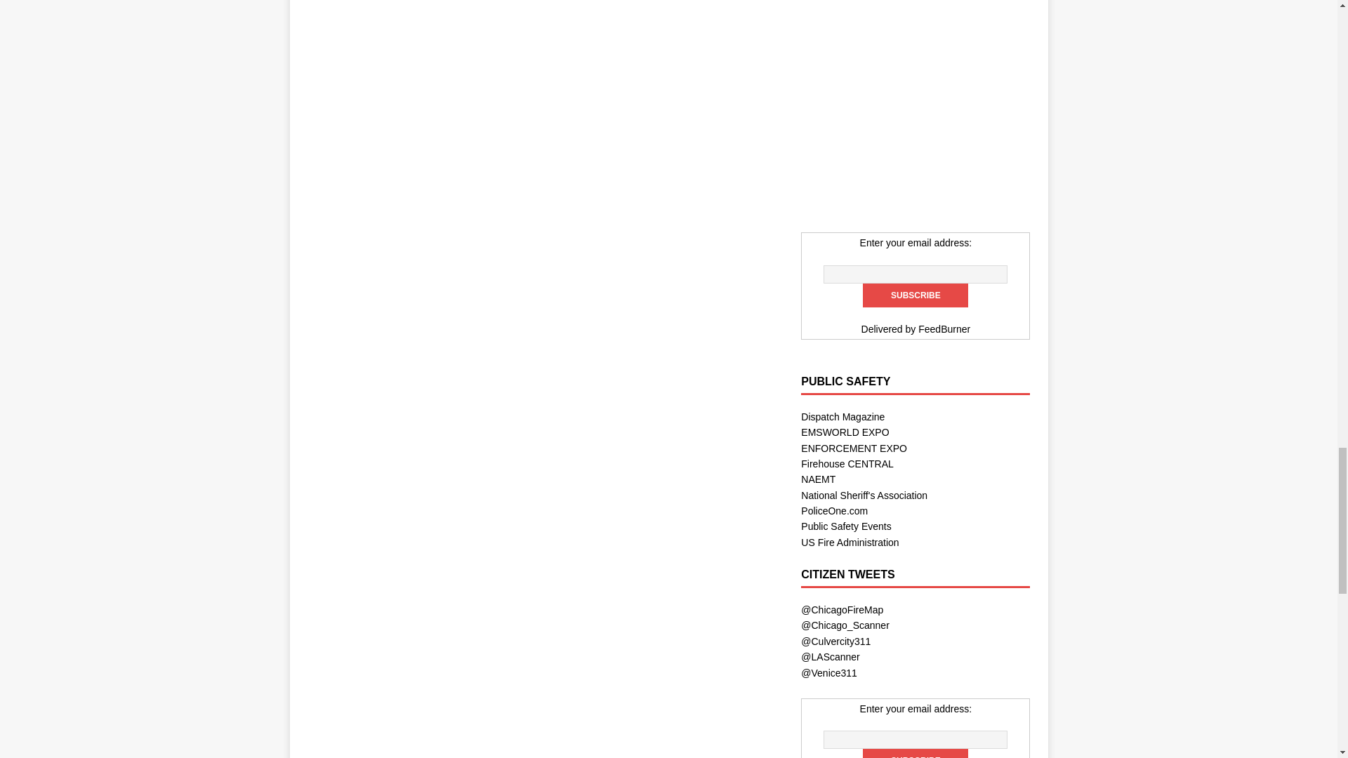  What do you see at coordinates (915, 754) in the screenshot?
I see `Subscribe` at bounding box center [915, 754].